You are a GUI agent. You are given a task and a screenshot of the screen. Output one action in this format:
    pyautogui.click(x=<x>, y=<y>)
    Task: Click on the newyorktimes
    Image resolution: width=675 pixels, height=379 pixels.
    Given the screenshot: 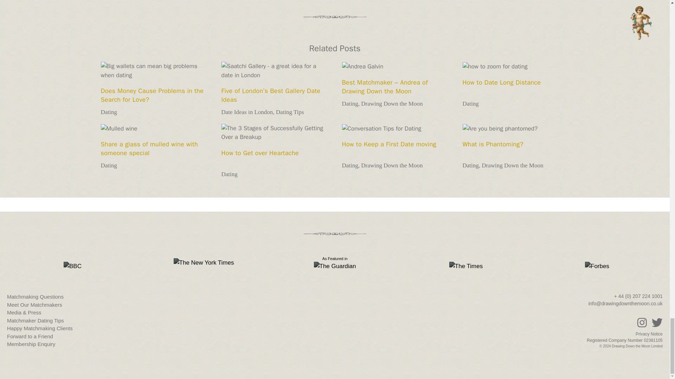 What is the action you would take?
    pyautogui.click(x=204, y=262)
    